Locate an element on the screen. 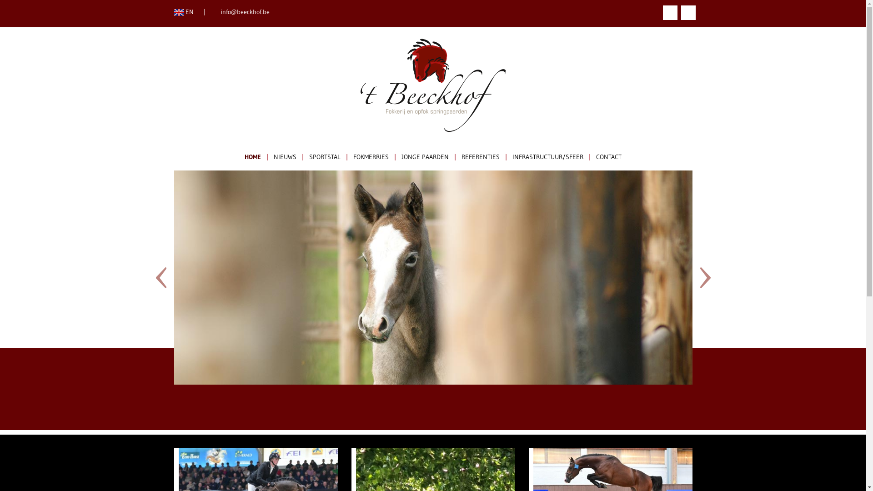 The width and height of the screenshot is (873, 491). SPORTSTAL is located at coordinates (325, 157).